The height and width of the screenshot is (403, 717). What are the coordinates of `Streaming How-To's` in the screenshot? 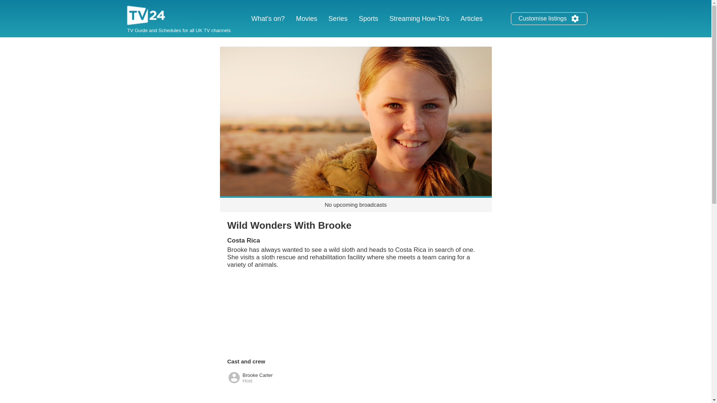 It's located at (420, 19).